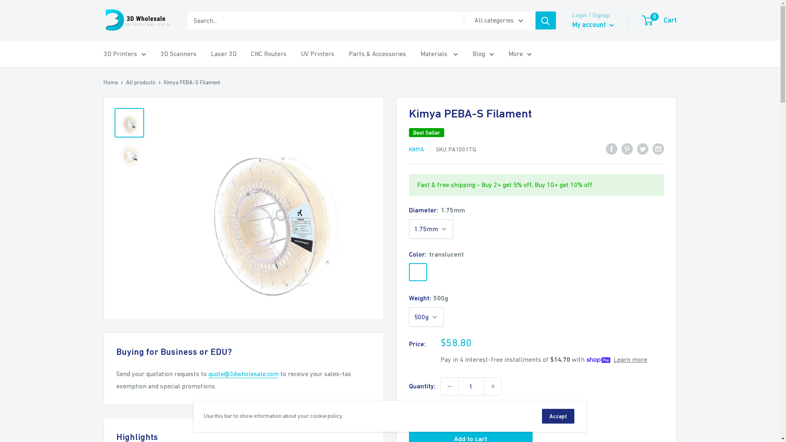 This screenshot has width=786, height=442. What do you see at coordinates (111, 82) in the screenshot?
I see `Home` at bounding box center [111, 82].